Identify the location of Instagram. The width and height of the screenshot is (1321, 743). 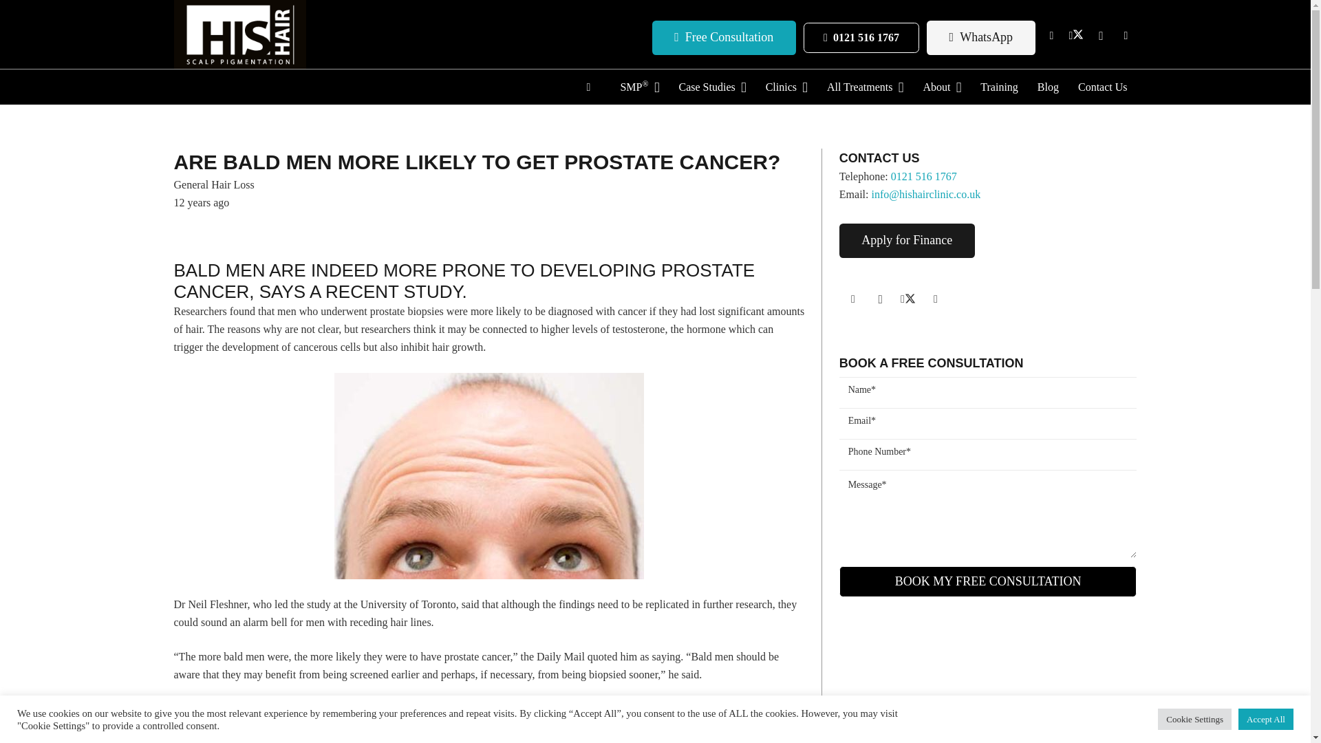
(880, 299).